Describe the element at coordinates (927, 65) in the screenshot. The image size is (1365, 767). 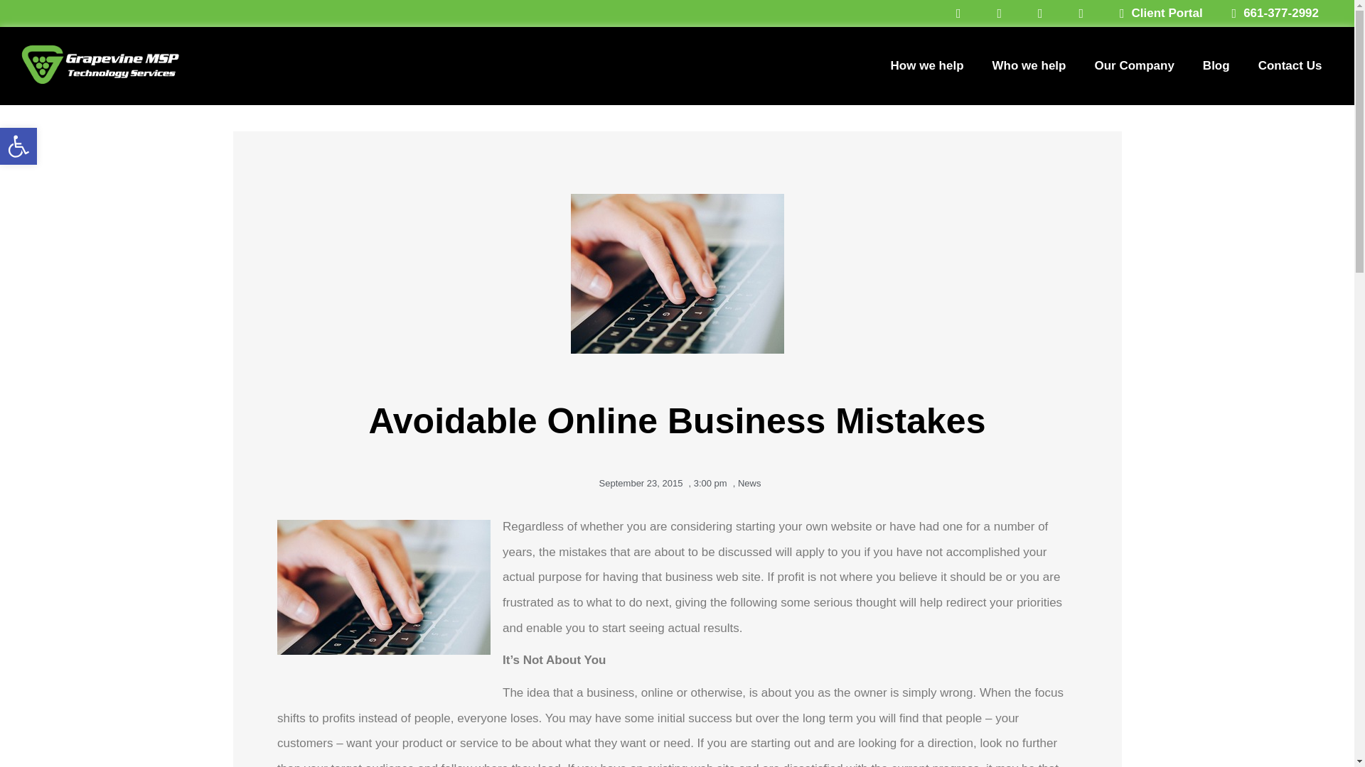
I see `How we help` at that location.